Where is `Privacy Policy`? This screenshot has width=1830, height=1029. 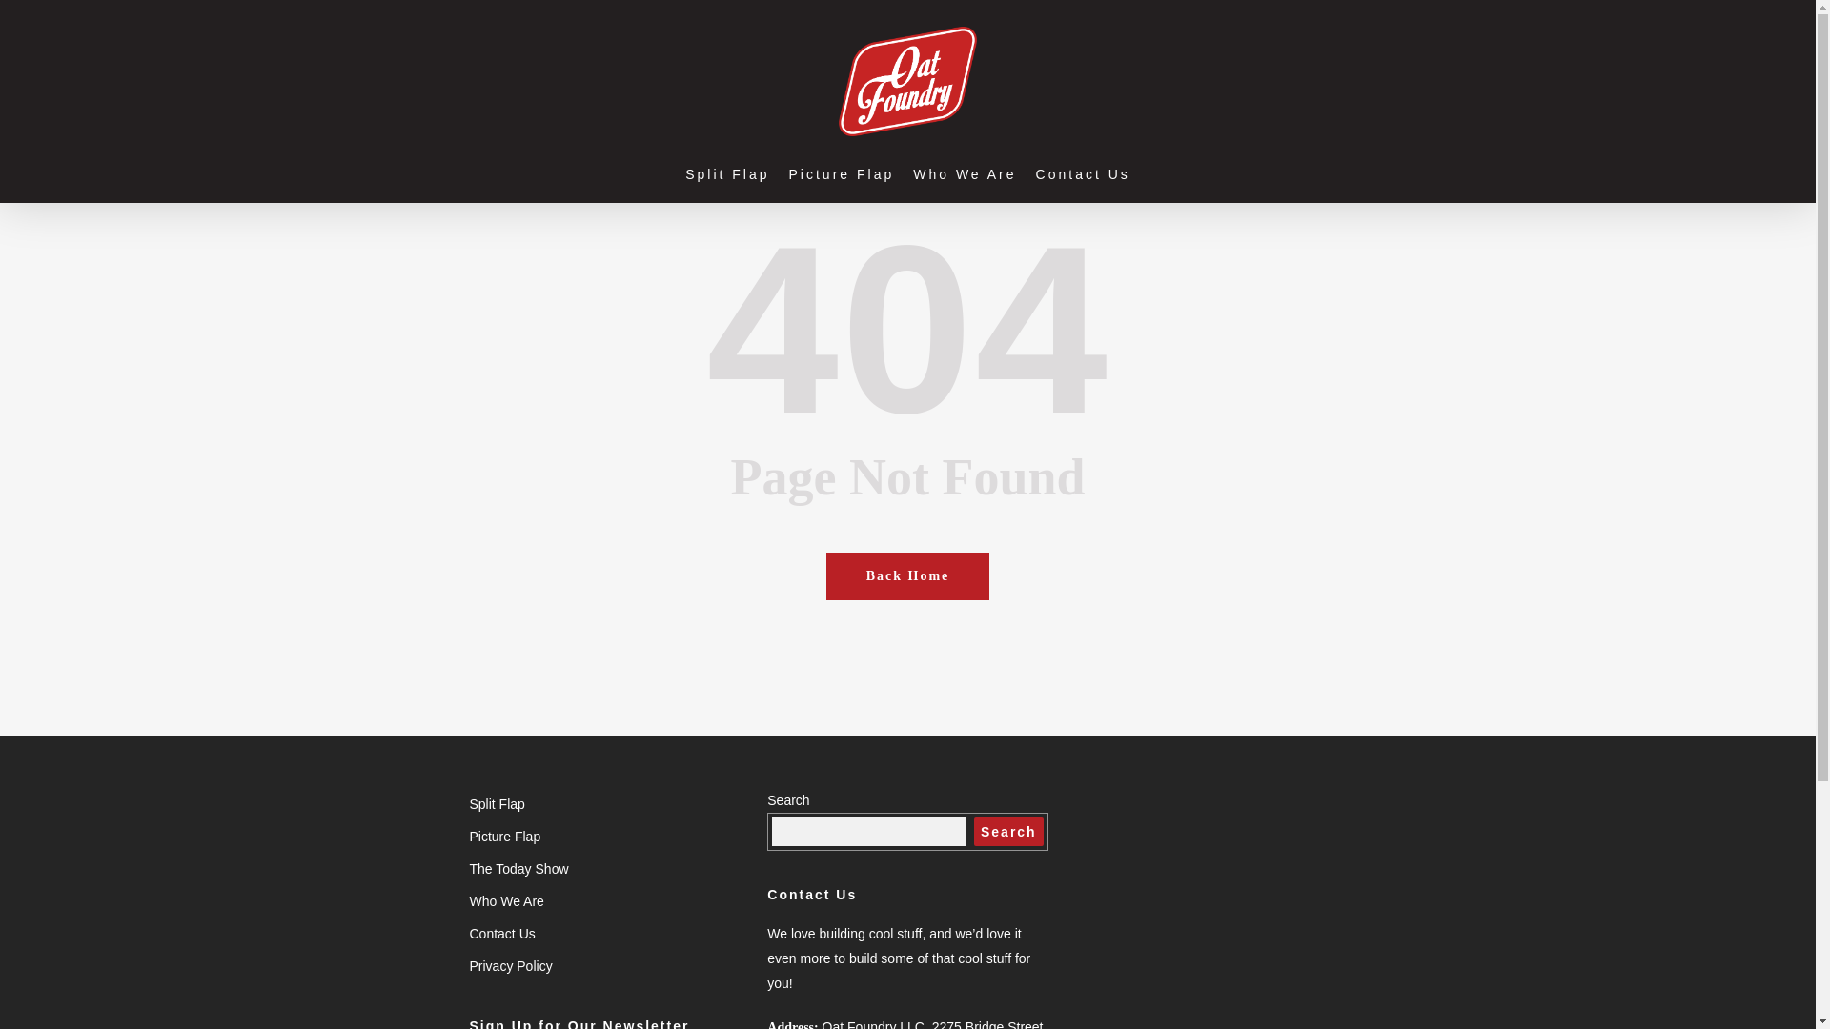
Privacy Policy is located at coordinates (608, 966).